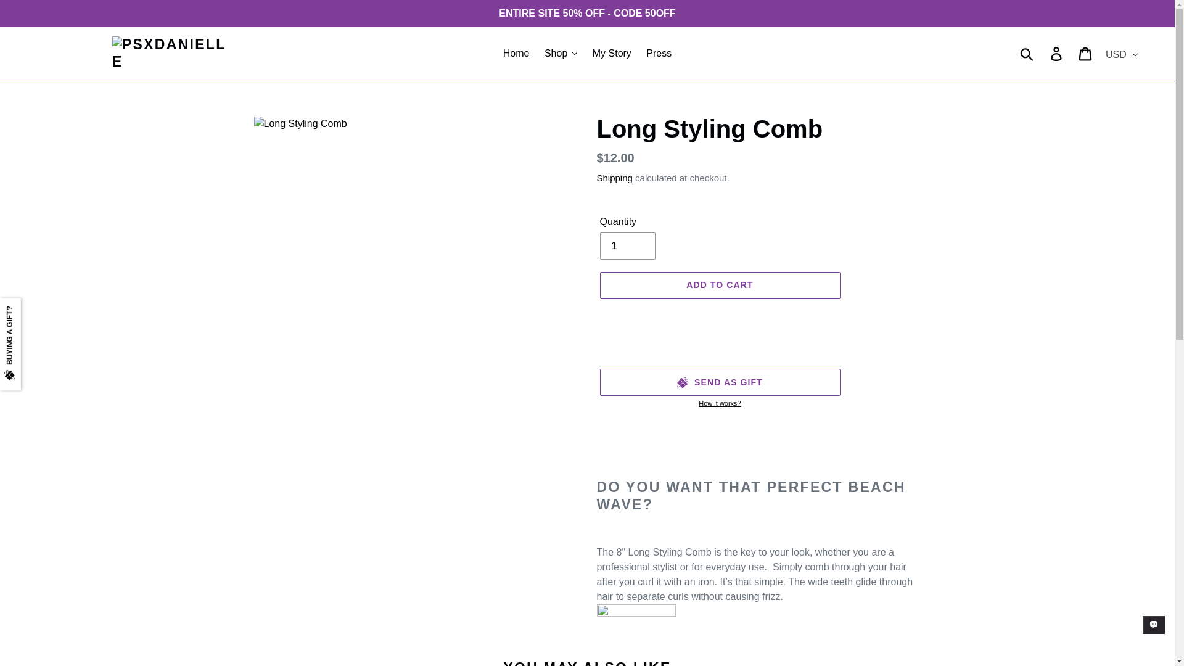  Describe the element at coordinates (1057, 53) in the screenshot. I see `Log in` at that location.